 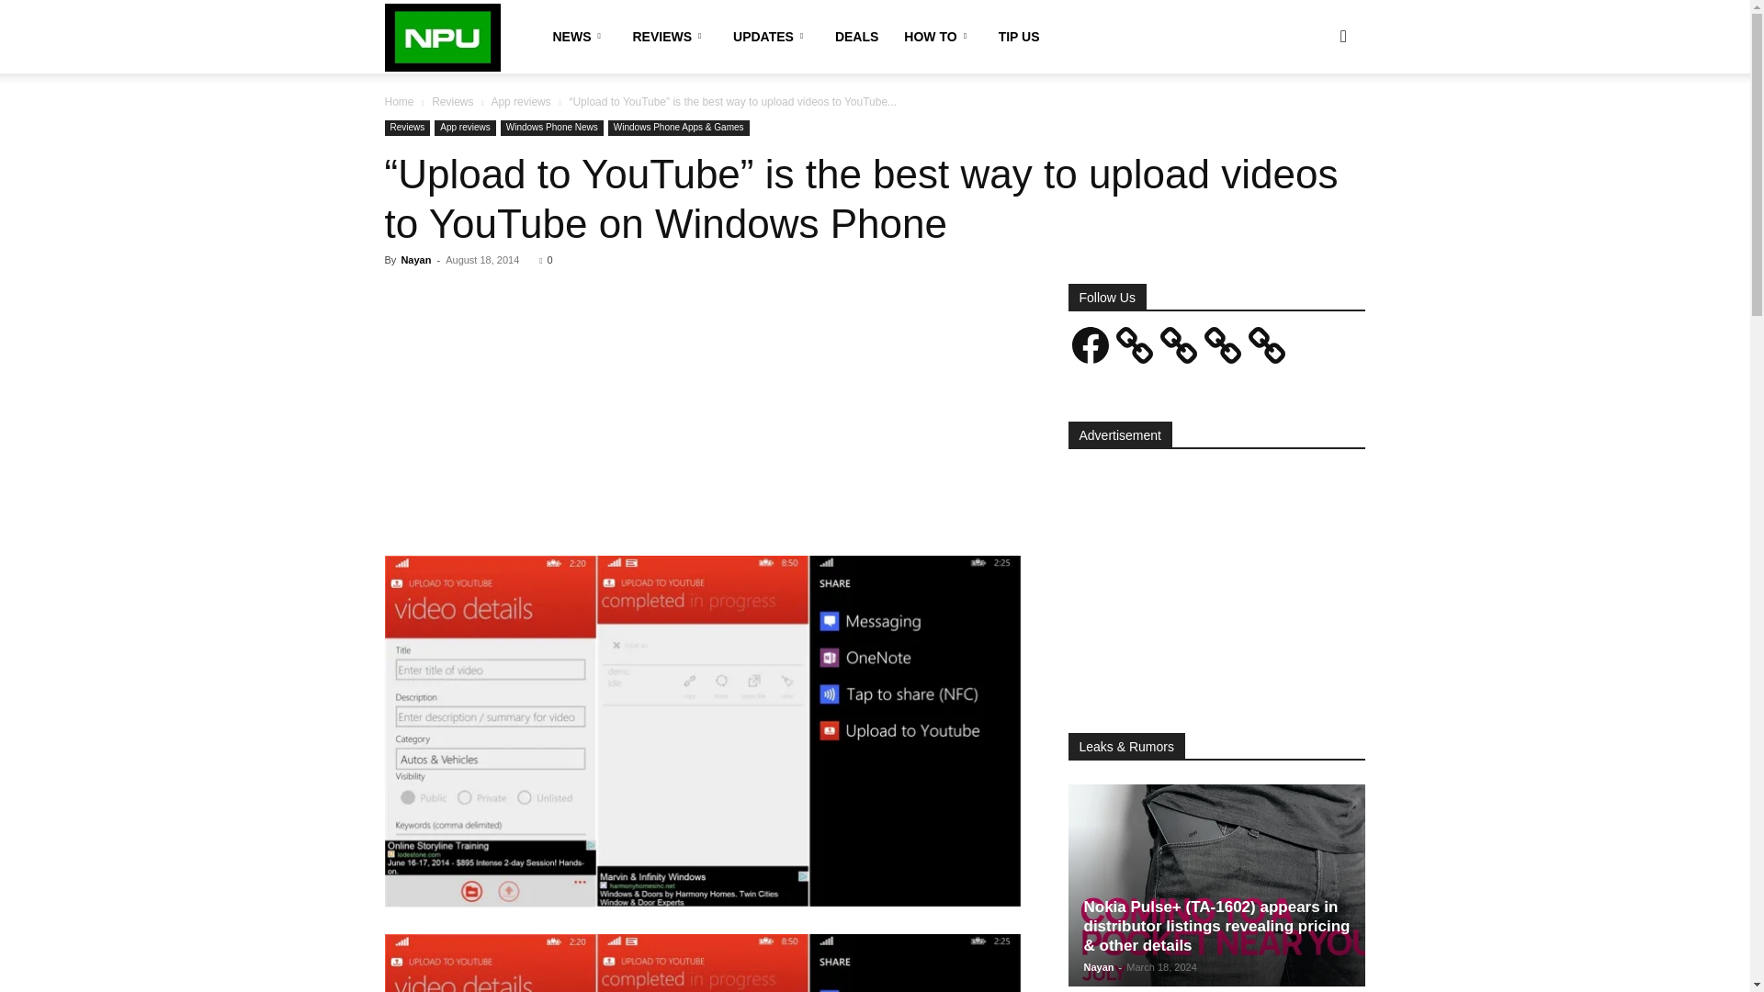 I want to click on View all posts in Reviews, so click(x=452, y=101).